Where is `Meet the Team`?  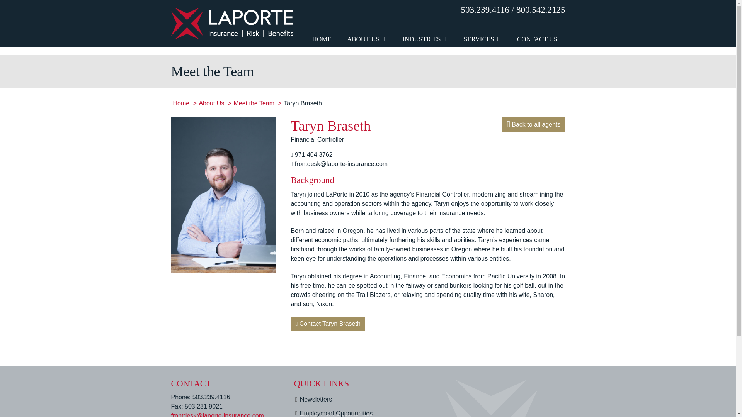 Meet the Team is located at coordinates (254, 103).